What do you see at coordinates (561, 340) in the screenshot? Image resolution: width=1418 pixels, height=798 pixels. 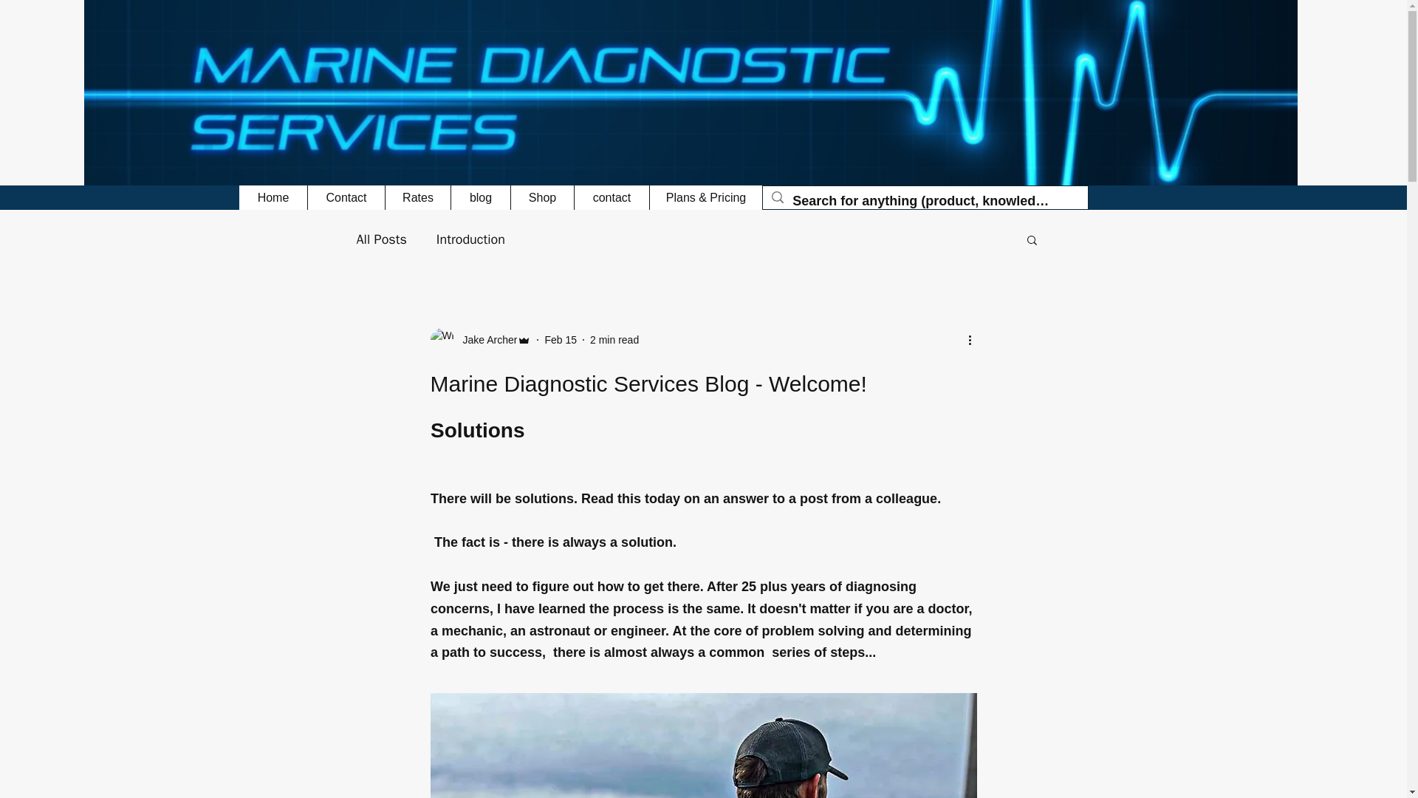 I see `Feb 15` at bounding box center [561, 340].